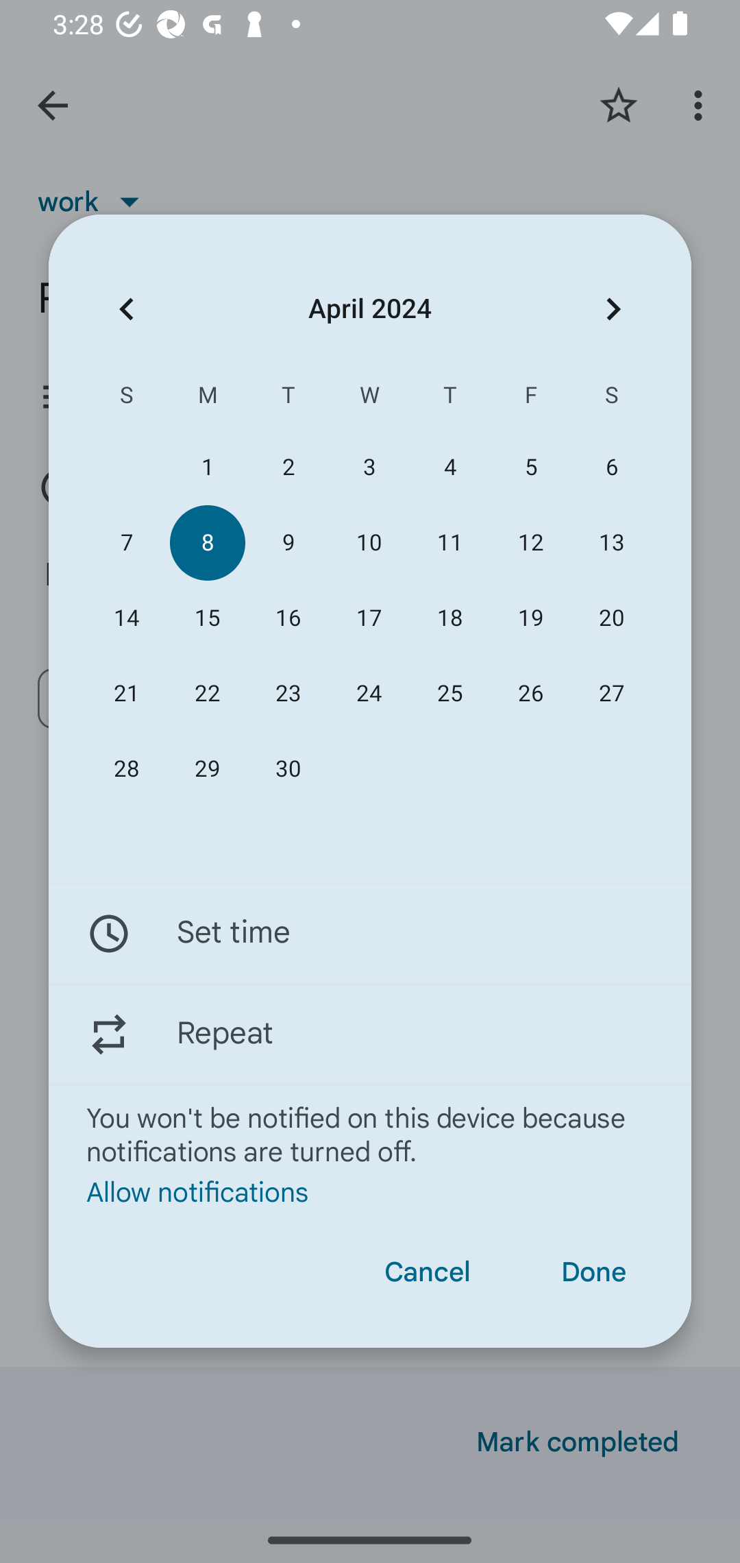 Image resolution: width=740 pixels, height=1563 pixels. What do you see at coordinates (370, 1034) in the screenshot?
I see `Repeat` at bounding box center [370, 1034].